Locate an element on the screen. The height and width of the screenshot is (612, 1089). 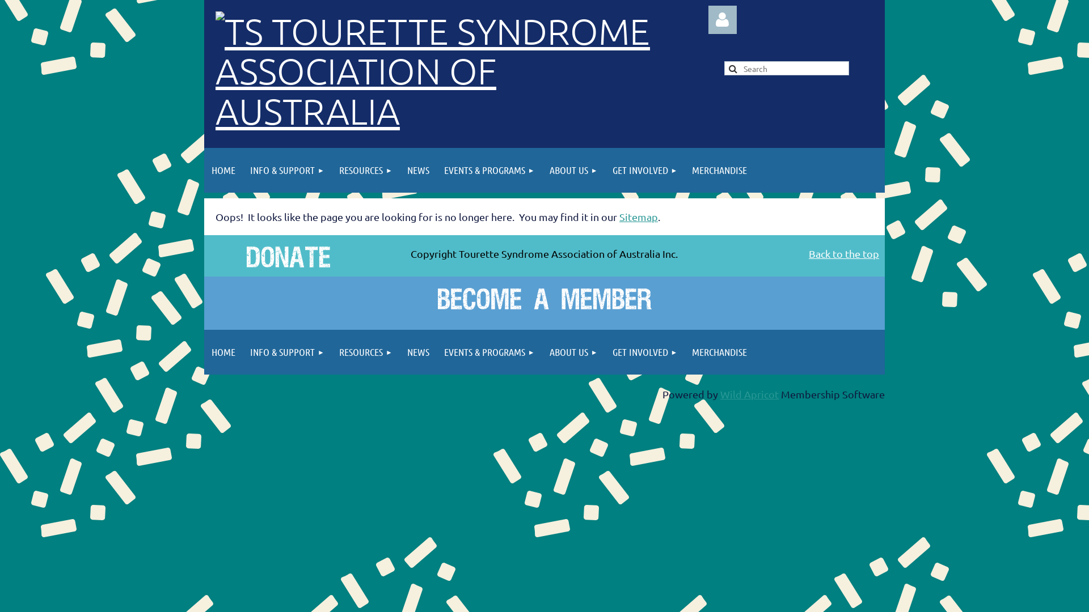
EVENTS & PROGRAMS is located at coordinates (489, 170).